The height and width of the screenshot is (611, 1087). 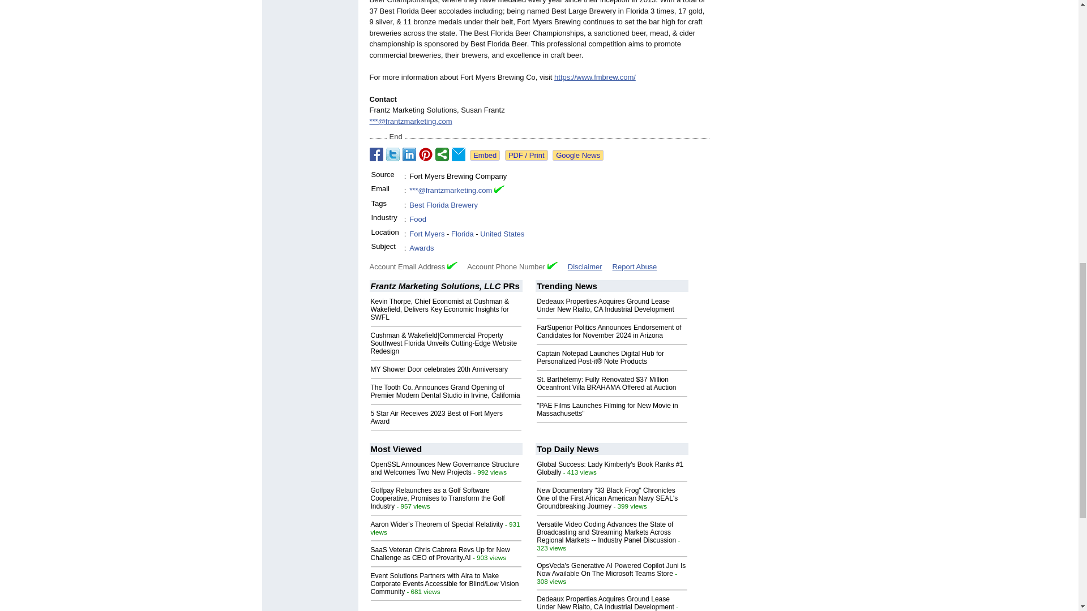 What do you see at coordinates (553, 266) in the screenshot?
I see `Verified` at bounding box center [553, 266].